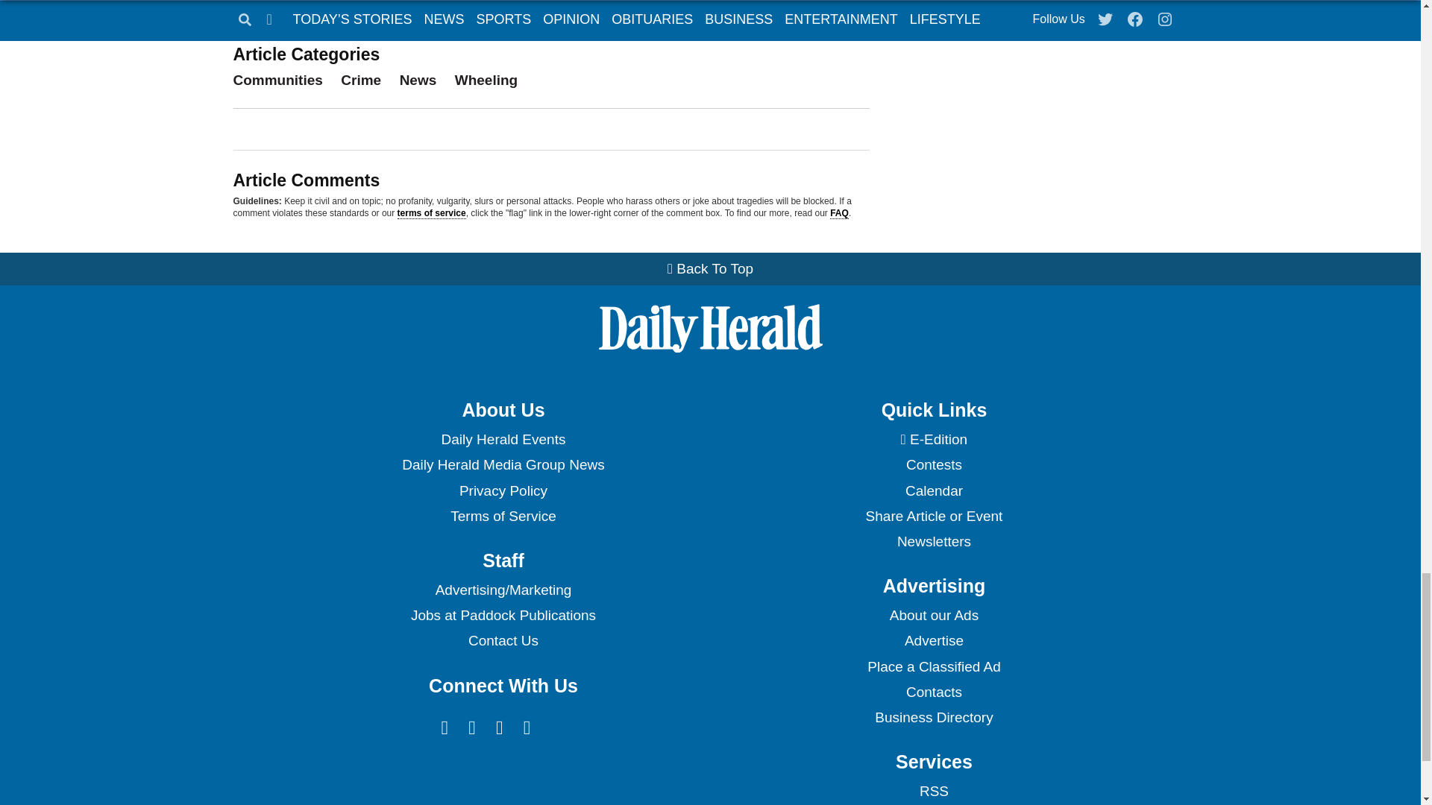 The image size is (1432, 805). Describe the element at coordinates (503, 490) in the screenshot. I see `Privacy Policy` at that location.